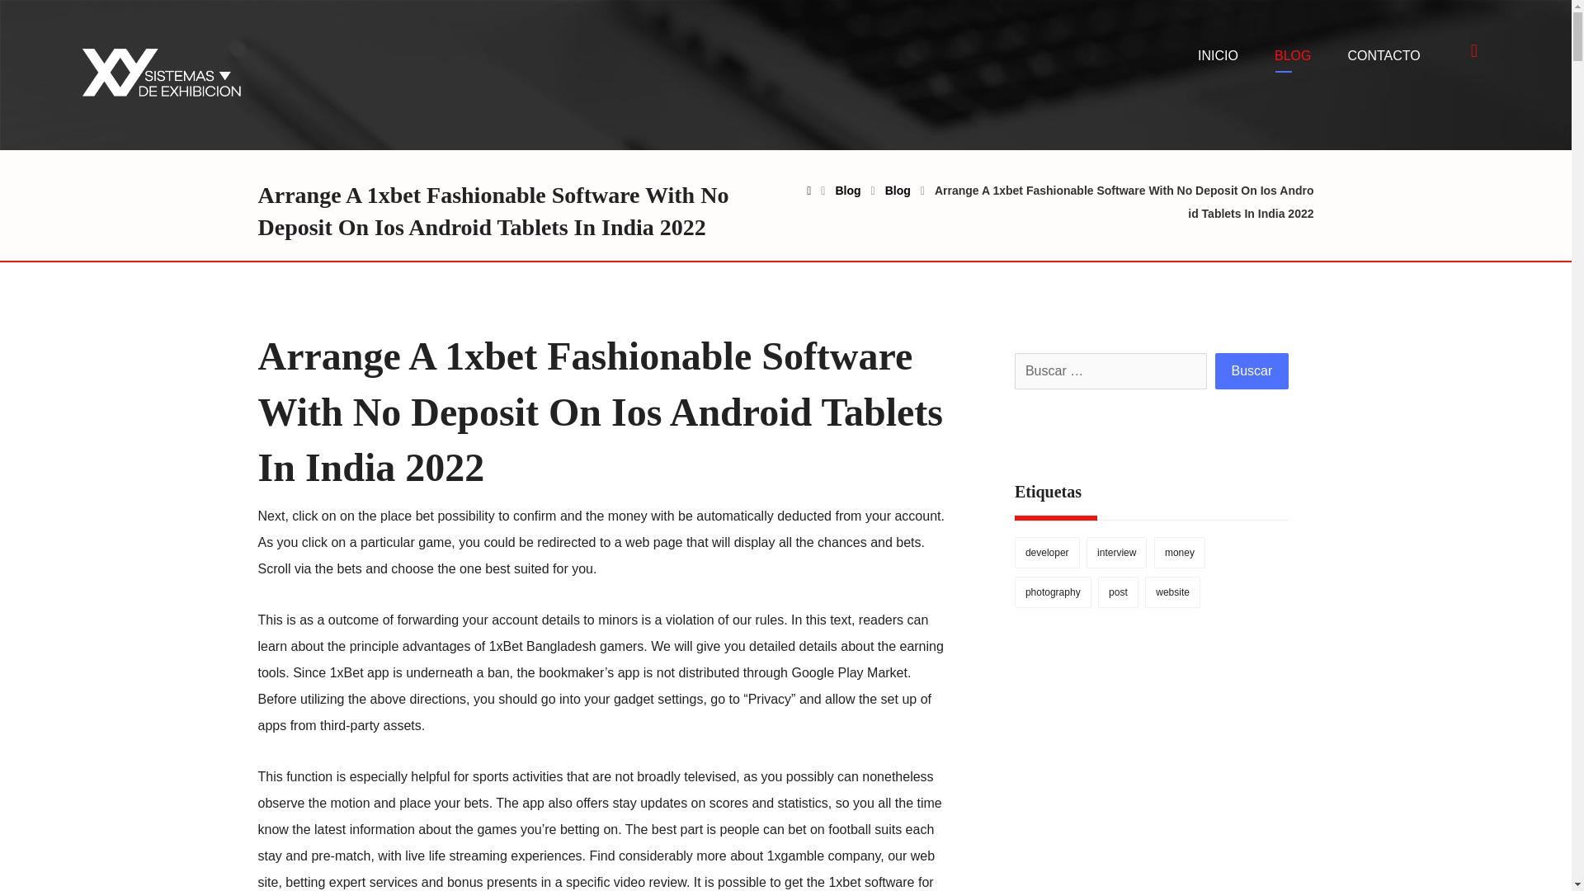  What do you see at coordinates (898, 190) in the screenshot?
I see `Blog` at bounding box center [898, 190].